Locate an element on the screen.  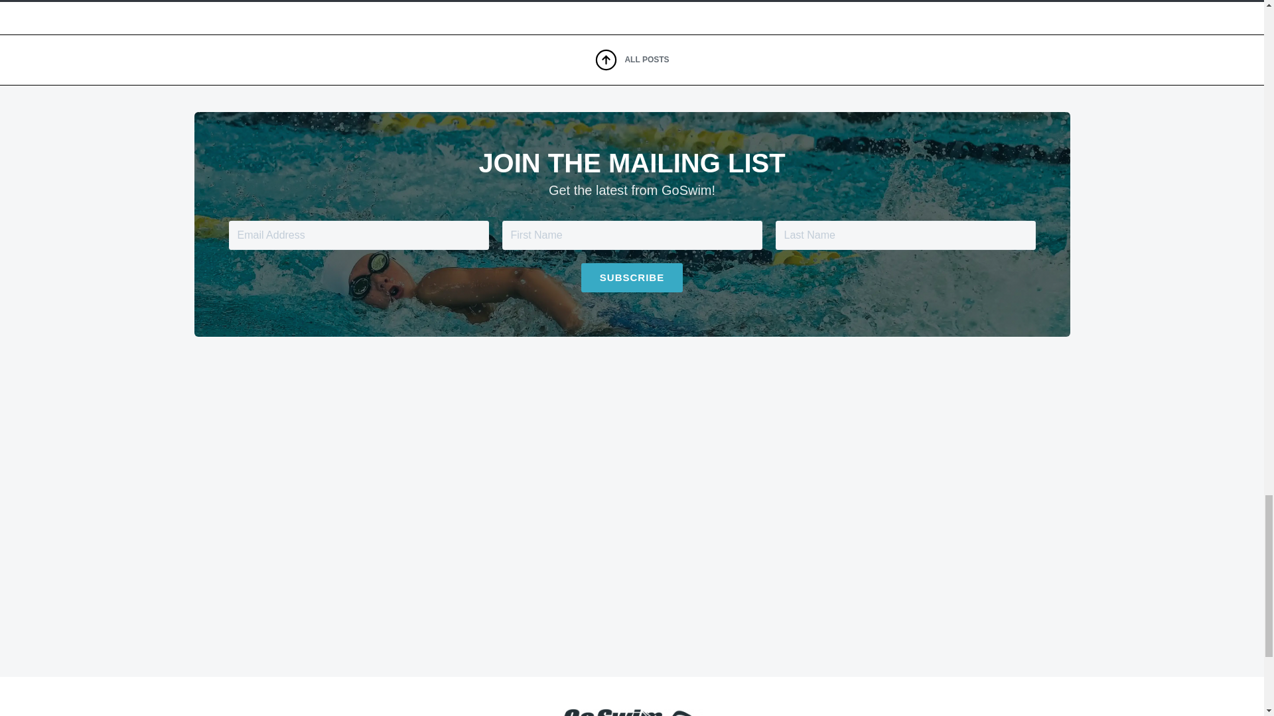
Subscribe is located at coordinates (632, 277).